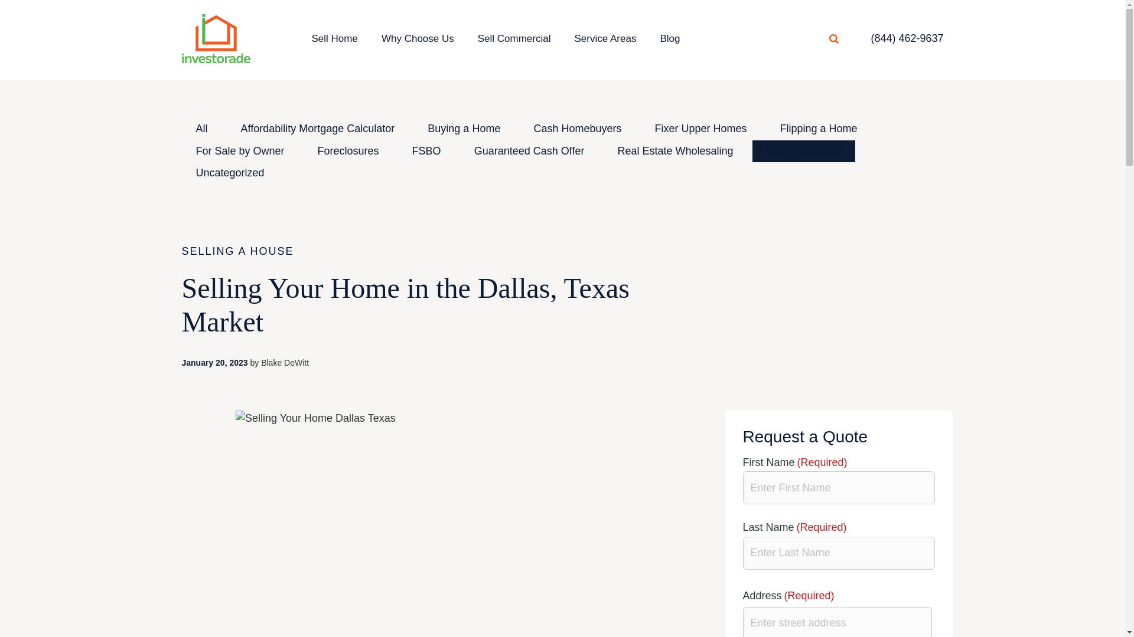 The height and width of the screenshot is (637, 1134). Describe the element at coordinates (335, 38) in the screenshot. I see `Sell Home` at that location.